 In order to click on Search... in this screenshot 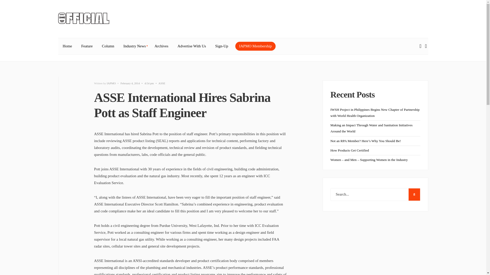, I will do `click(375, 195)`.